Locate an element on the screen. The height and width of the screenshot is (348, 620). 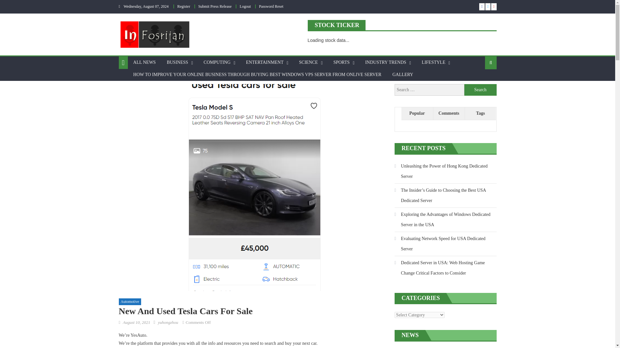
COMPUTING is located at coordinates (217, 62).